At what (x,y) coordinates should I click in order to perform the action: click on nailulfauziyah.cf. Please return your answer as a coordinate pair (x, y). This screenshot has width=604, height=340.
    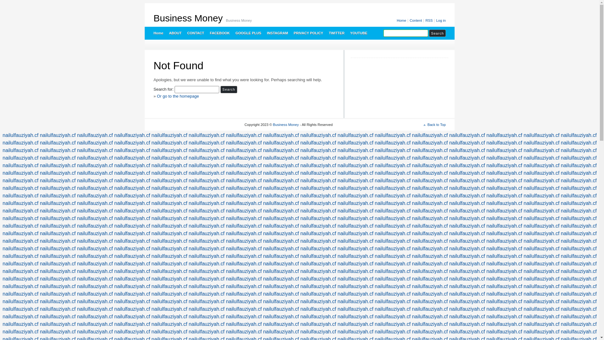
    Looking at the image, I should click on (170, 264).